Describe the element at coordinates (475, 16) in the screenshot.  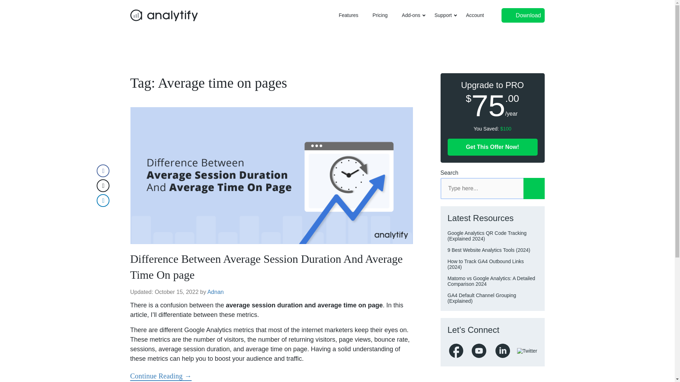
I see `Account` at that location.